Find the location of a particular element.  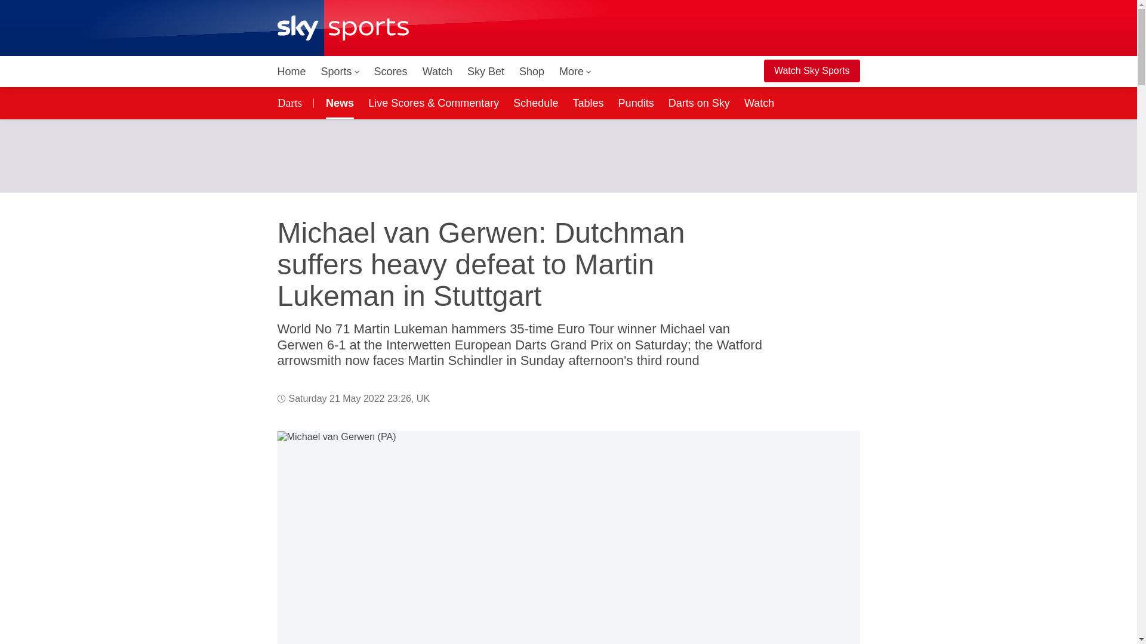

Home is located at coordinates (291, 72).